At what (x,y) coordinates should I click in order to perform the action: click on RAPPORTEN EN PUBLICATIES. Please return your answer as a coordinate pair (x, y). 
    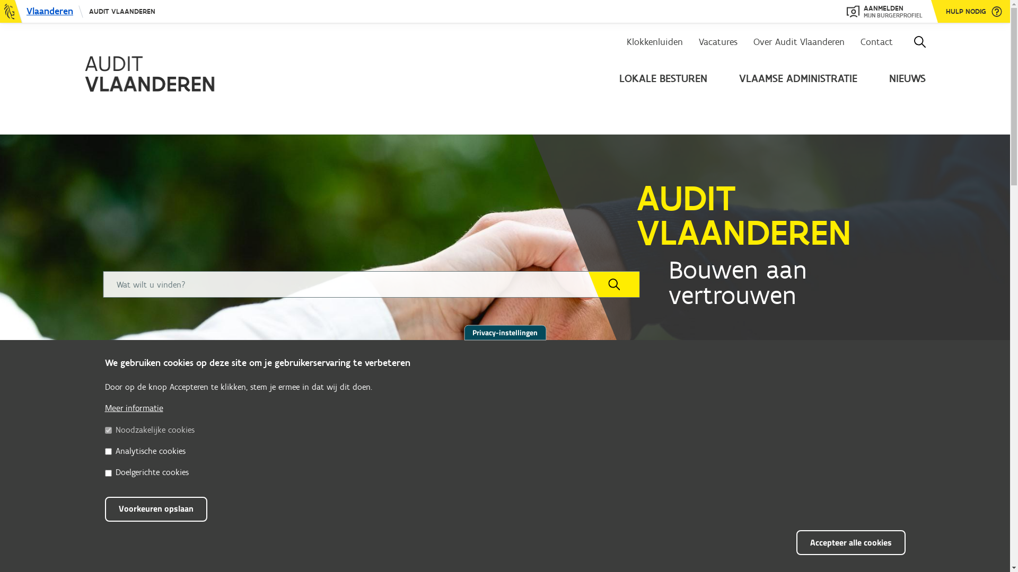
    Looking at the image, I should click on (428, 454).